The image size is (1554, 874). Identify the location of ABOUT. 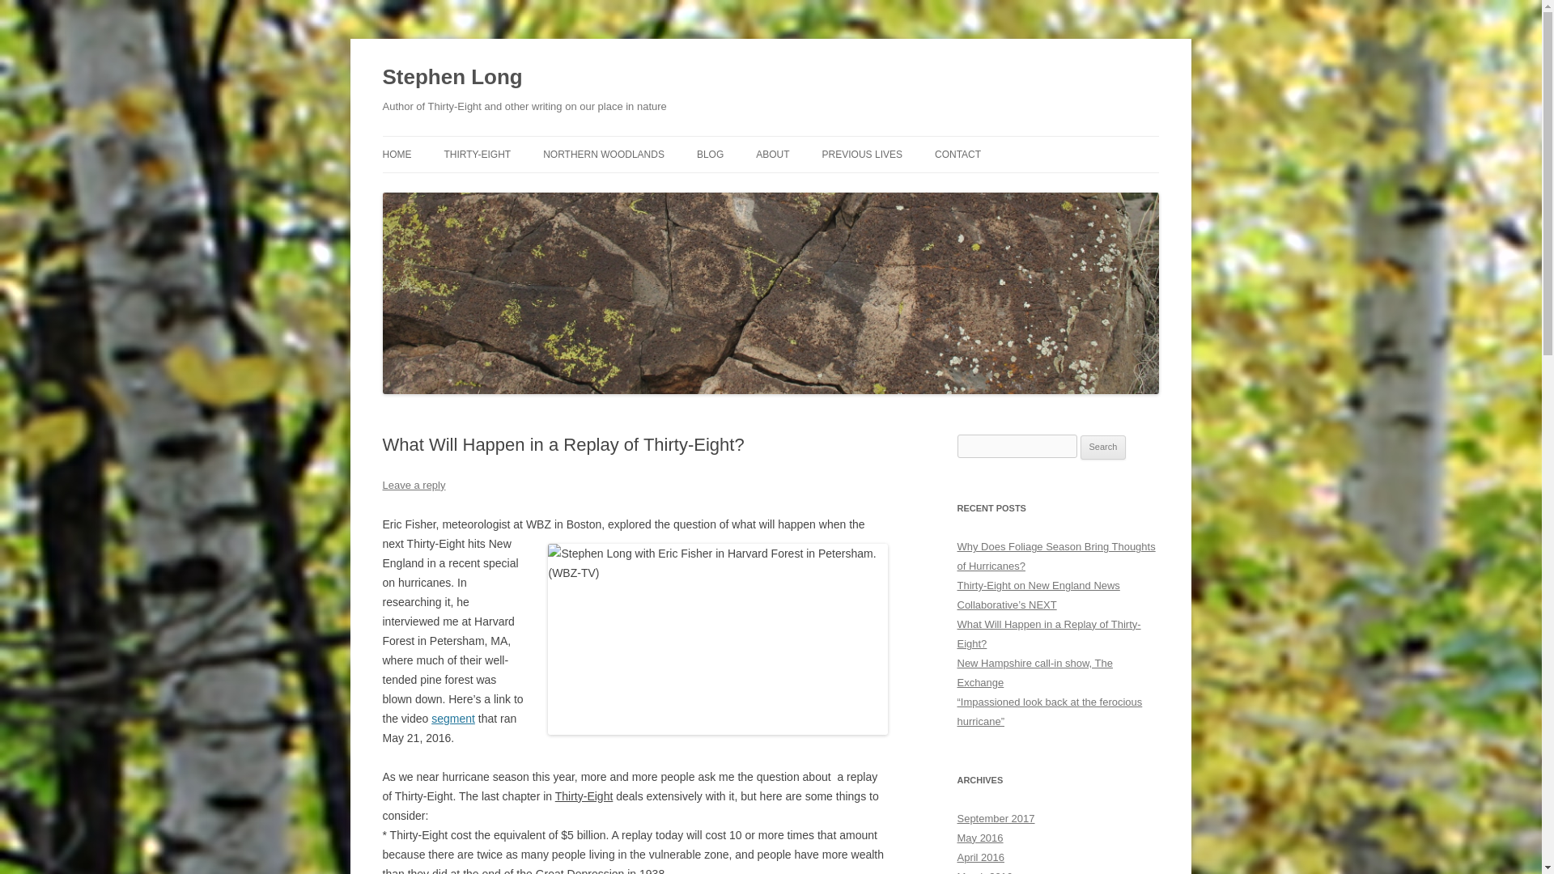
(772, 154).